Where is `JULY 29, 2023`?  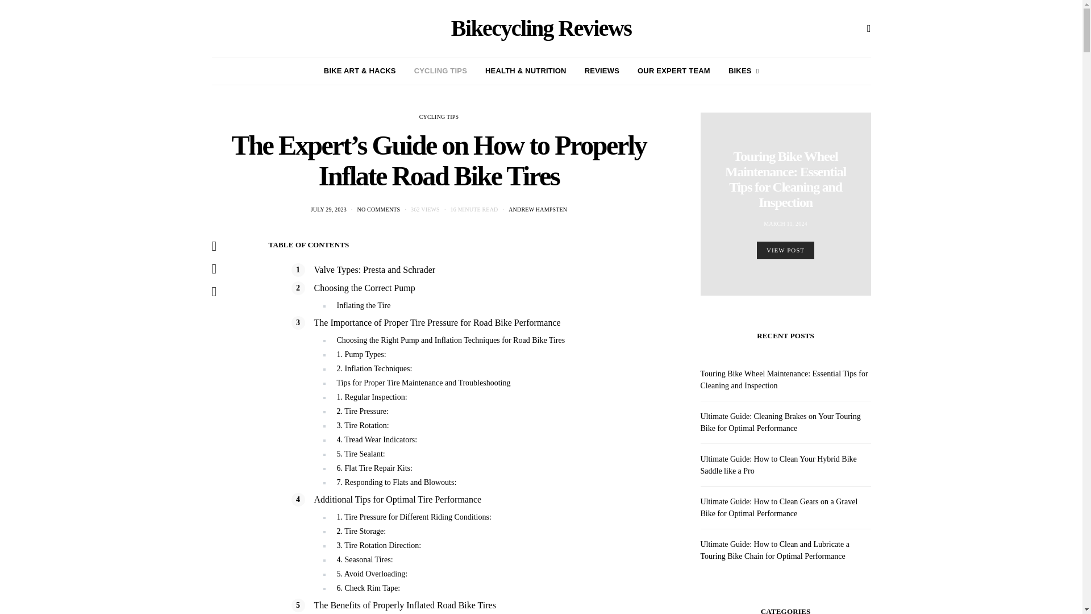 JULY 29, 2023 is located at coordinates (328, 209).